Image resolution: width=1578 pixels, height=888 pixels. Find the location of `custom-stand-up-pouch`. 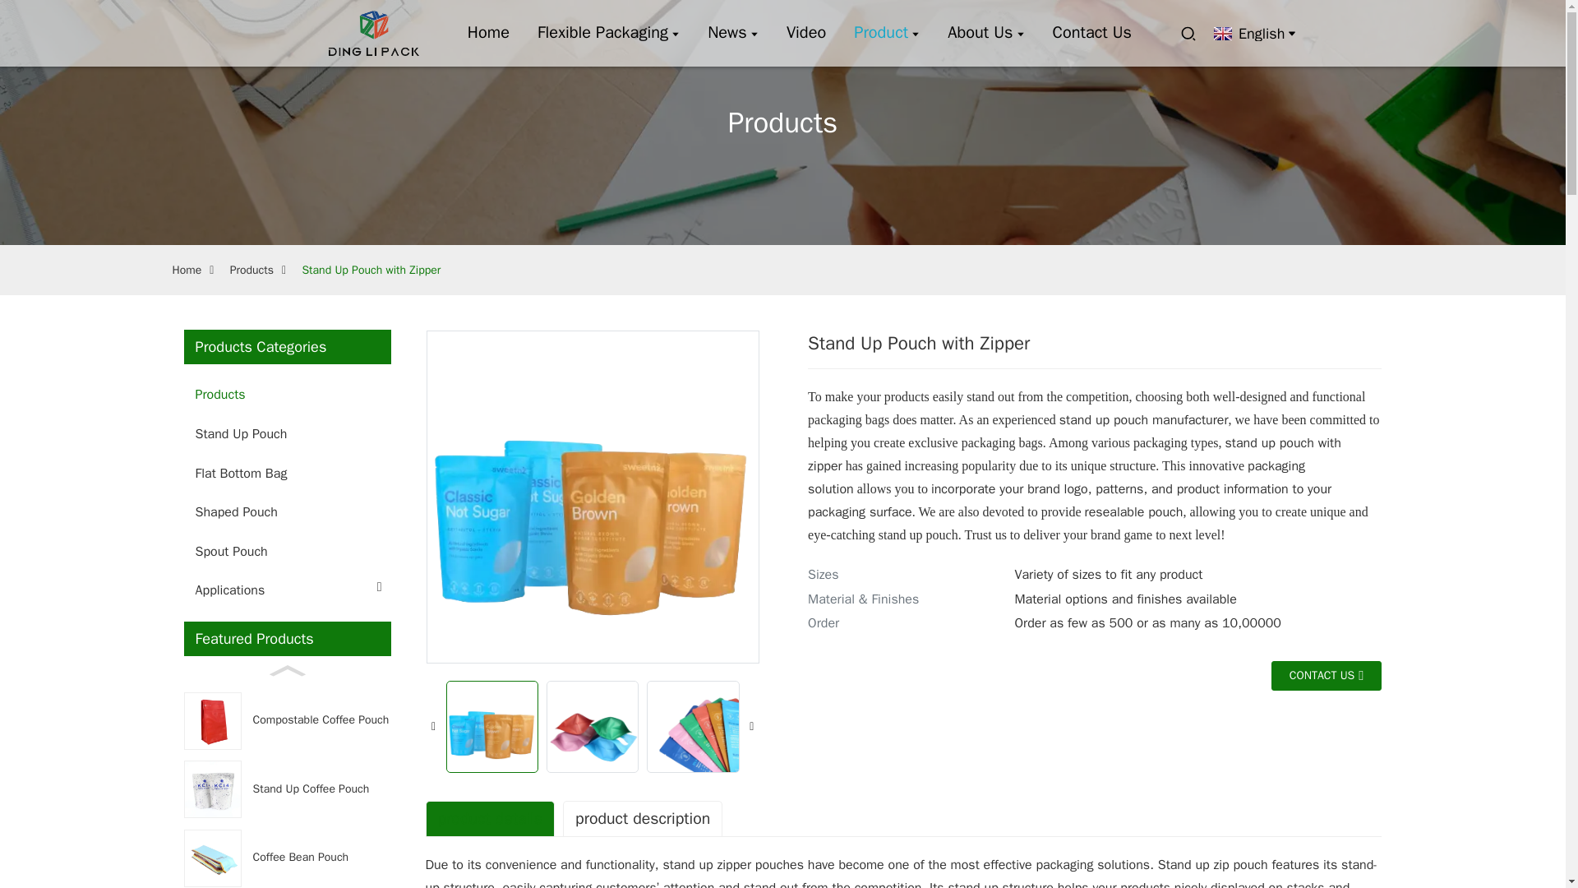

custom-stand-up-pouch is located at coordinates (608, 33).